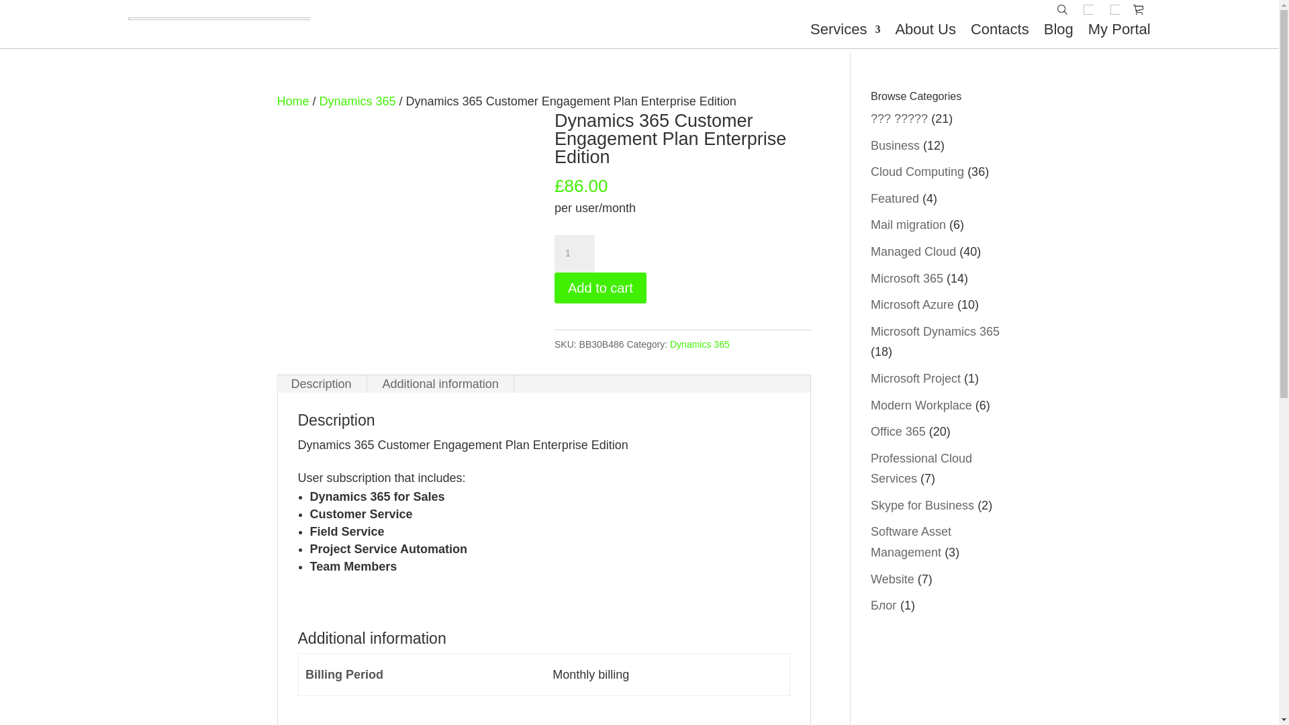 Image resolution: width=1289 pixels, height=725 pixels. What do you see at coordinates (293, 101) in the screenshot?
I see `Home` at bounding box center [293, 101].